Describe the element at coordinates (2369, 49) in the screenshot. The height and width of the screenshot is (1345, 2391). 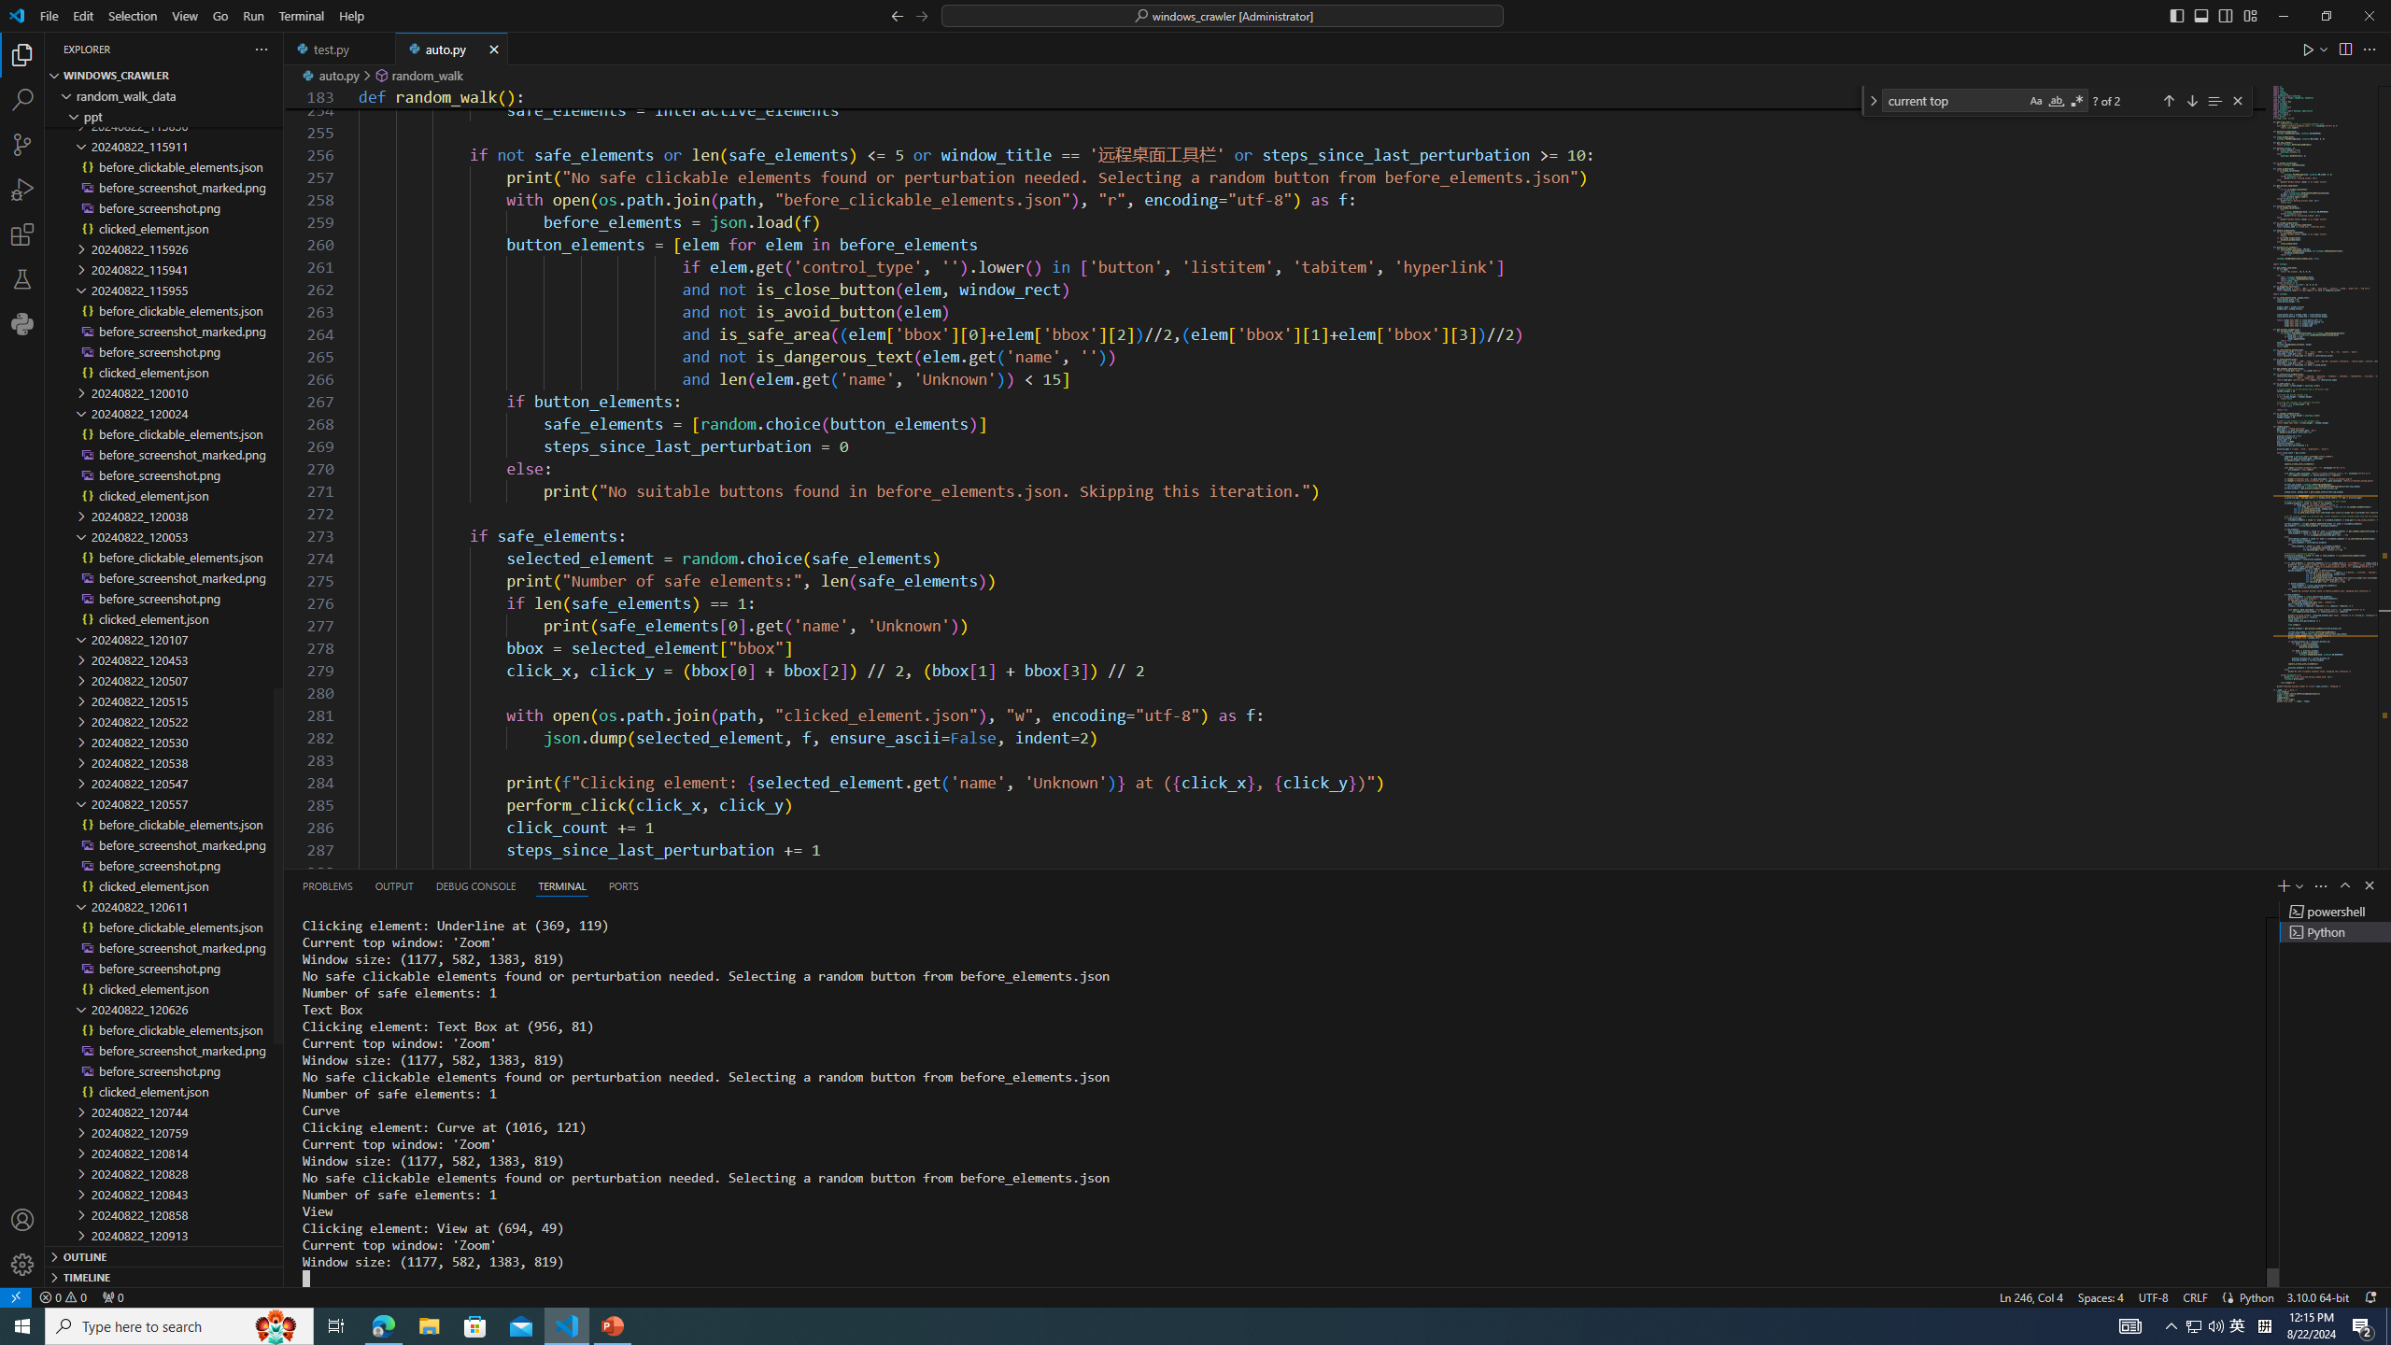
I see `More Actions...` at that location.